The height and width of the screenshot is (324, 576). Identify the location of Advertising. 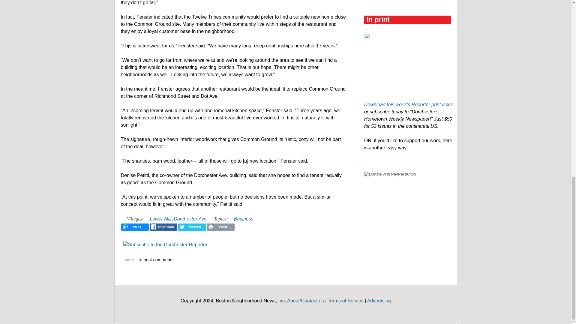
(379, 301).